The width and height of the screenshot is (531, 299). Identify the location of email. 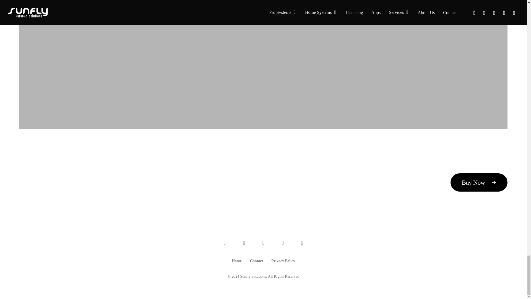
(302, 243).